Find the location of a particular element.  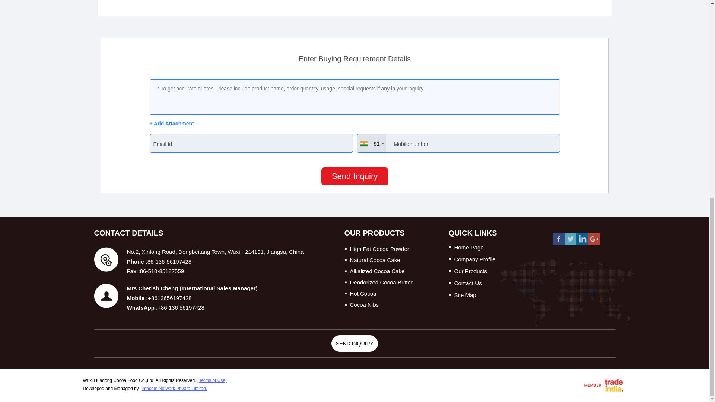

Twitter is located at coordinates (571, 244).